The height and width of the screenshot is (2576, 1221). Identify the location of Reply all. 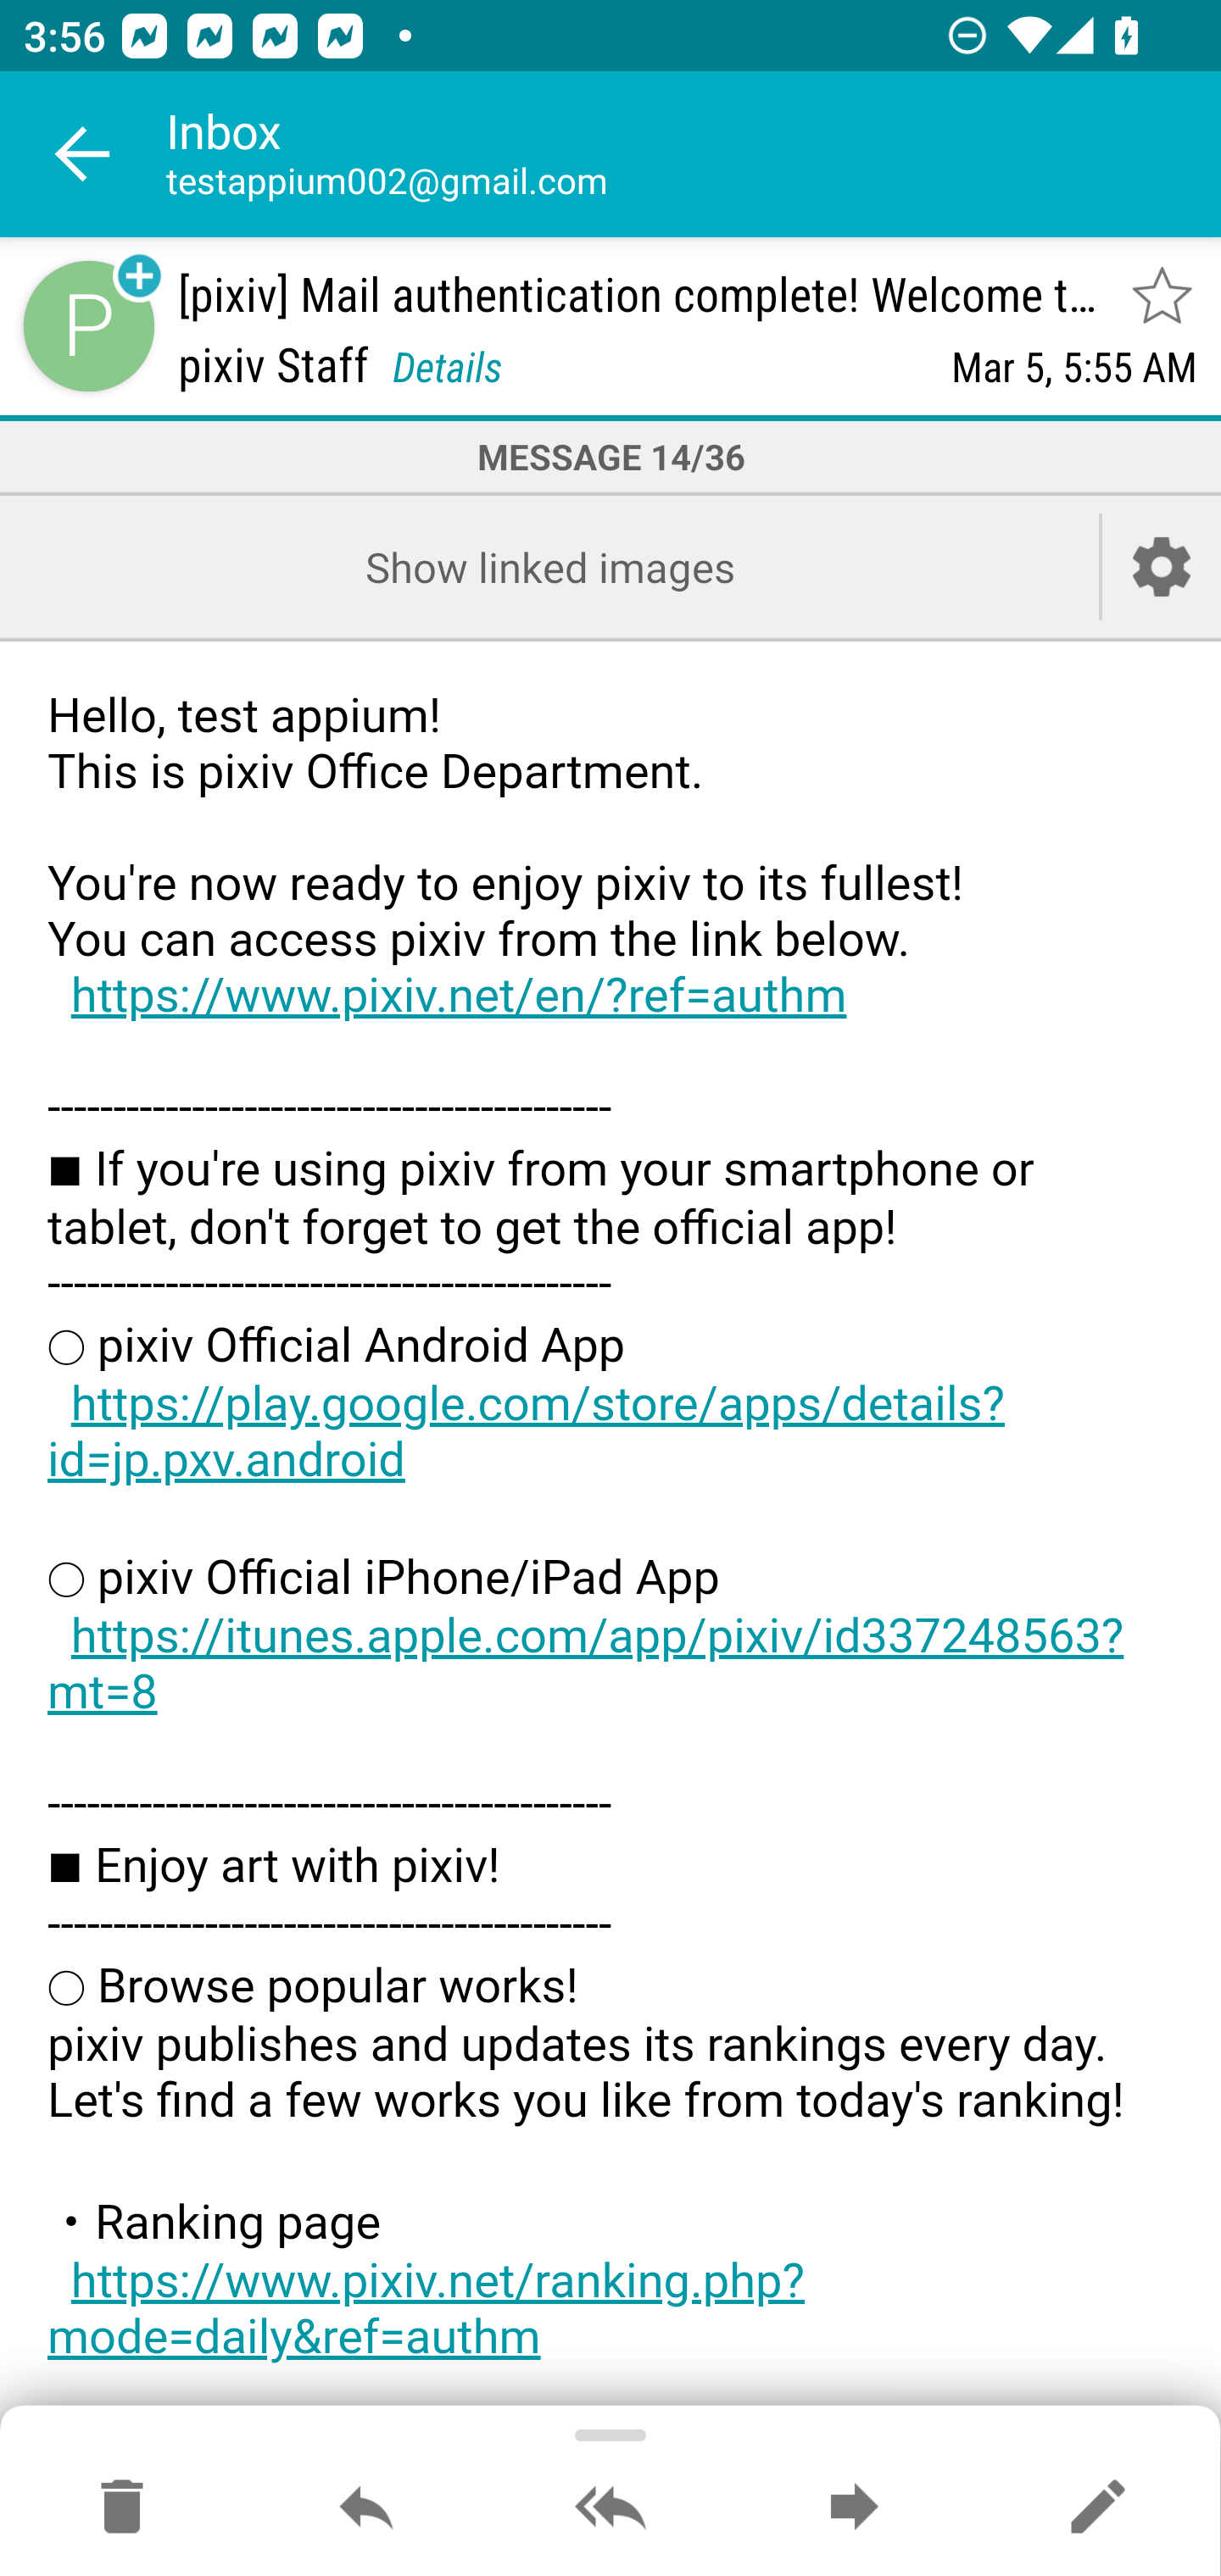
(610, 2508).